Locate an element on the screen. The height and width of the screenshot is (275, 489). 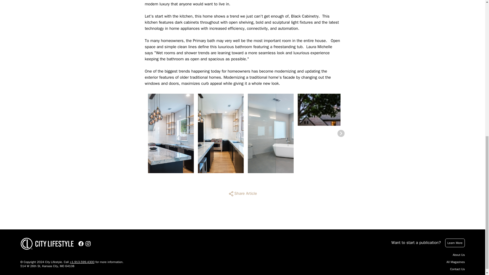
Share Article is located at coordinates (242, 194).